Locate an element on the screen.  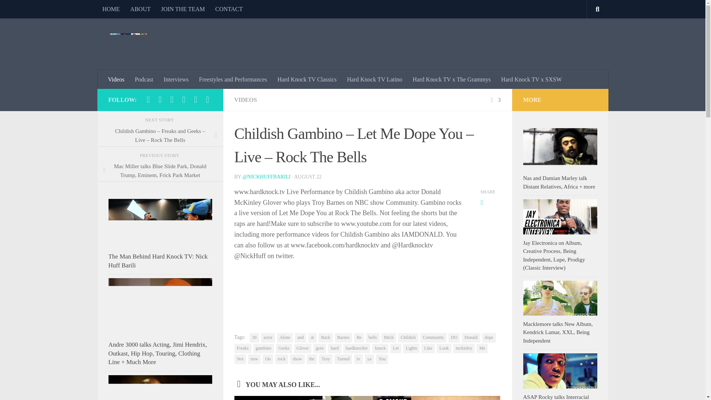
JOIN THE TEAM is located at coordinates (183, 9).